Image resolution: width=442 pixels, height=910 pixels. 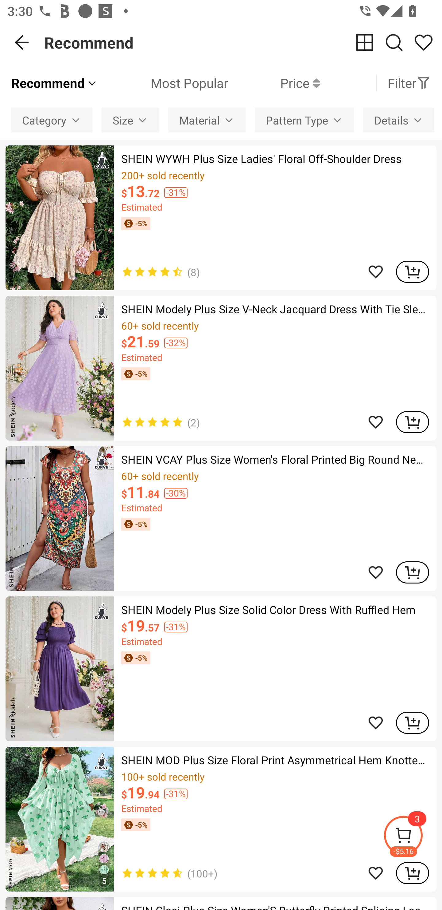 I want to click on Pattern Type, so click(x=304, y=120).